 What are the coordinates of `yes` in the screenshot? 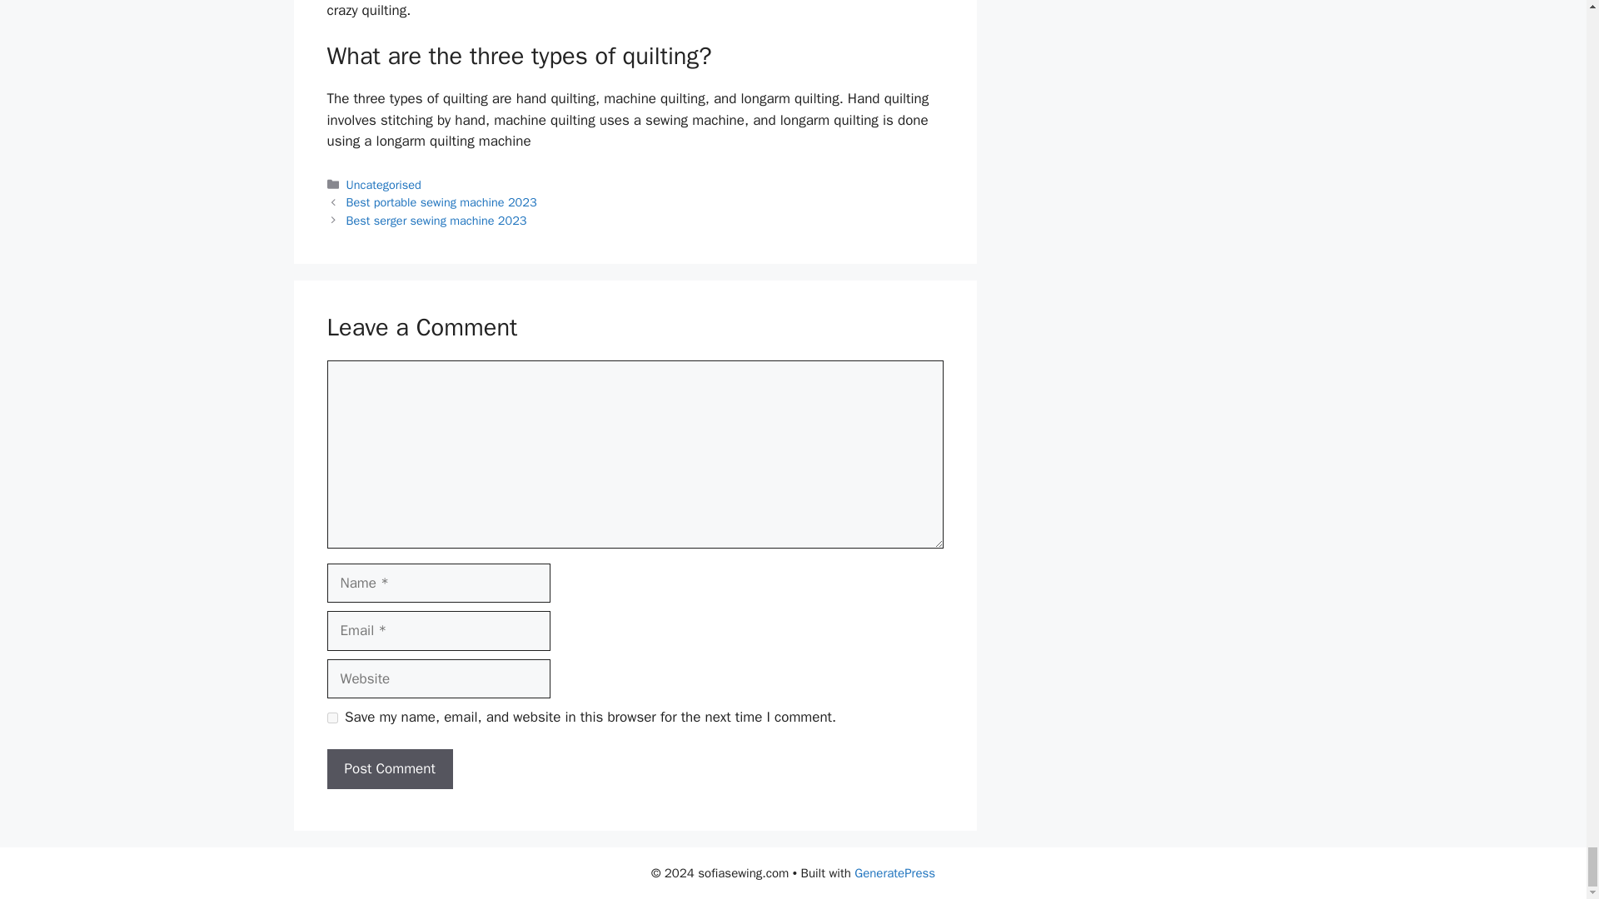 It's located at (331, 718).